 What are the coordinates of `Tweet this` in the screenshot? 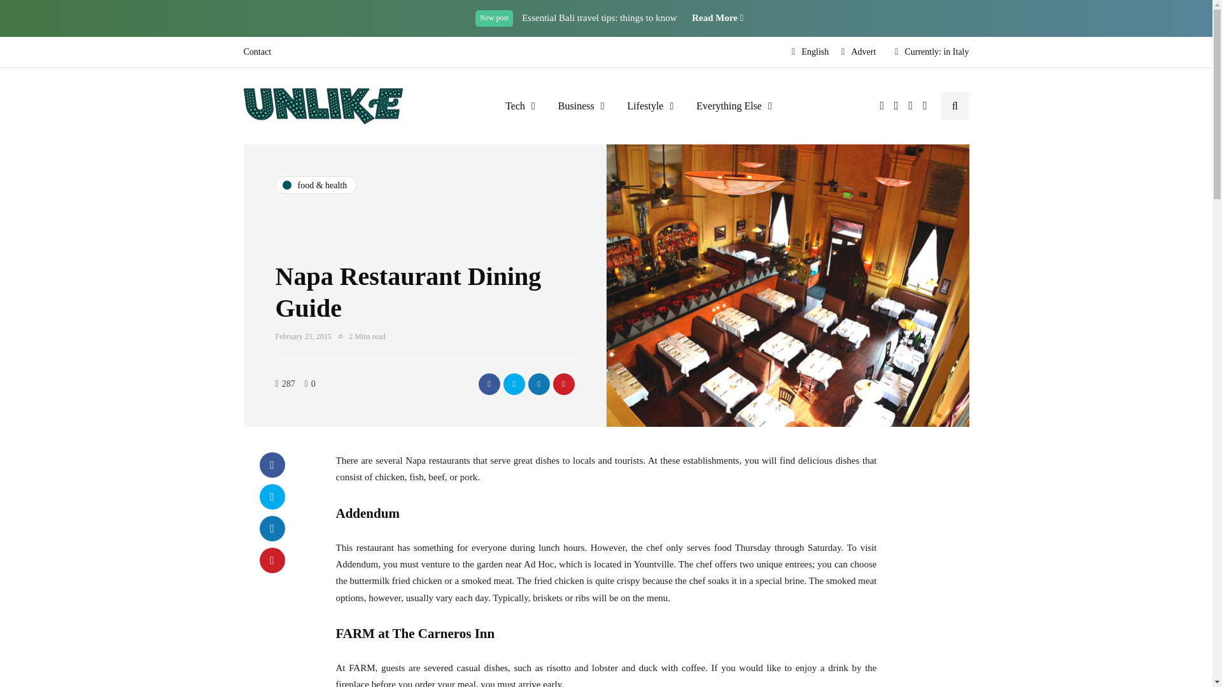 It's located at (272, 497).